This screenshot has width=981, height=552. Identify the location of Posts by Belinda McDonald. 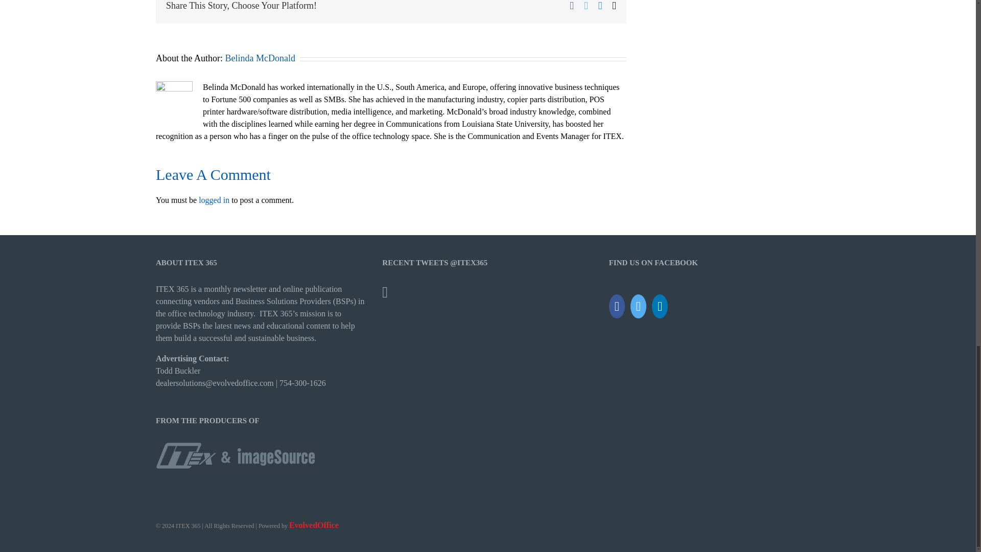
(260, 58).